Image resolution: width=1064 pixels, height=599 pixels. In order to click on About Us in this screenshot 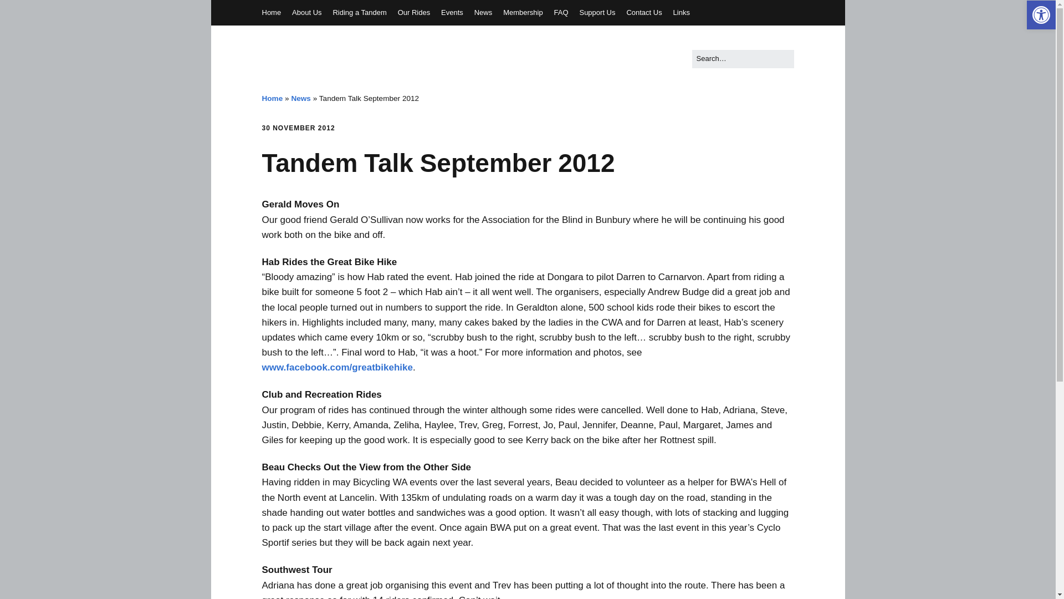, I will do `click(306, 12)`.